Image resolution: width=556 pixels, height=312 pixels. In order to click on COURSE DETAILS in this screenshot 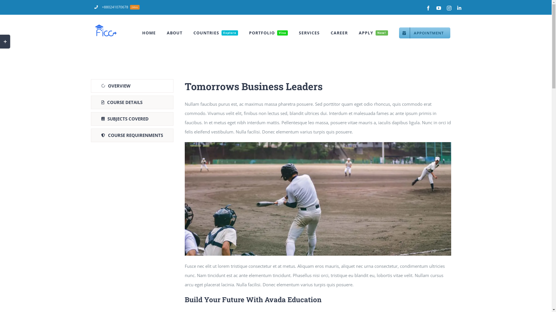, I will do `click(132, 102)`.